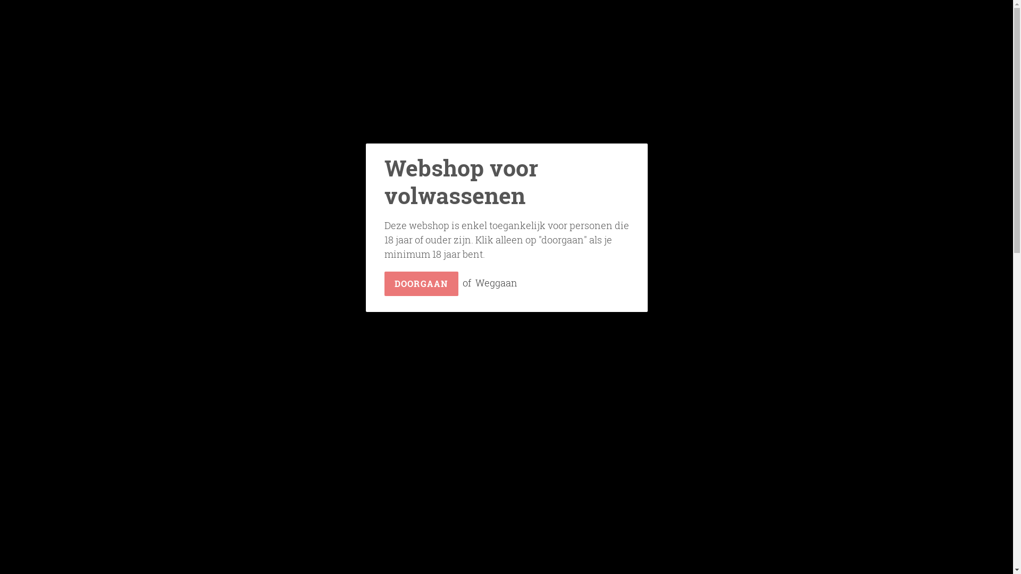  I want to click on Home, so click(394, 53).